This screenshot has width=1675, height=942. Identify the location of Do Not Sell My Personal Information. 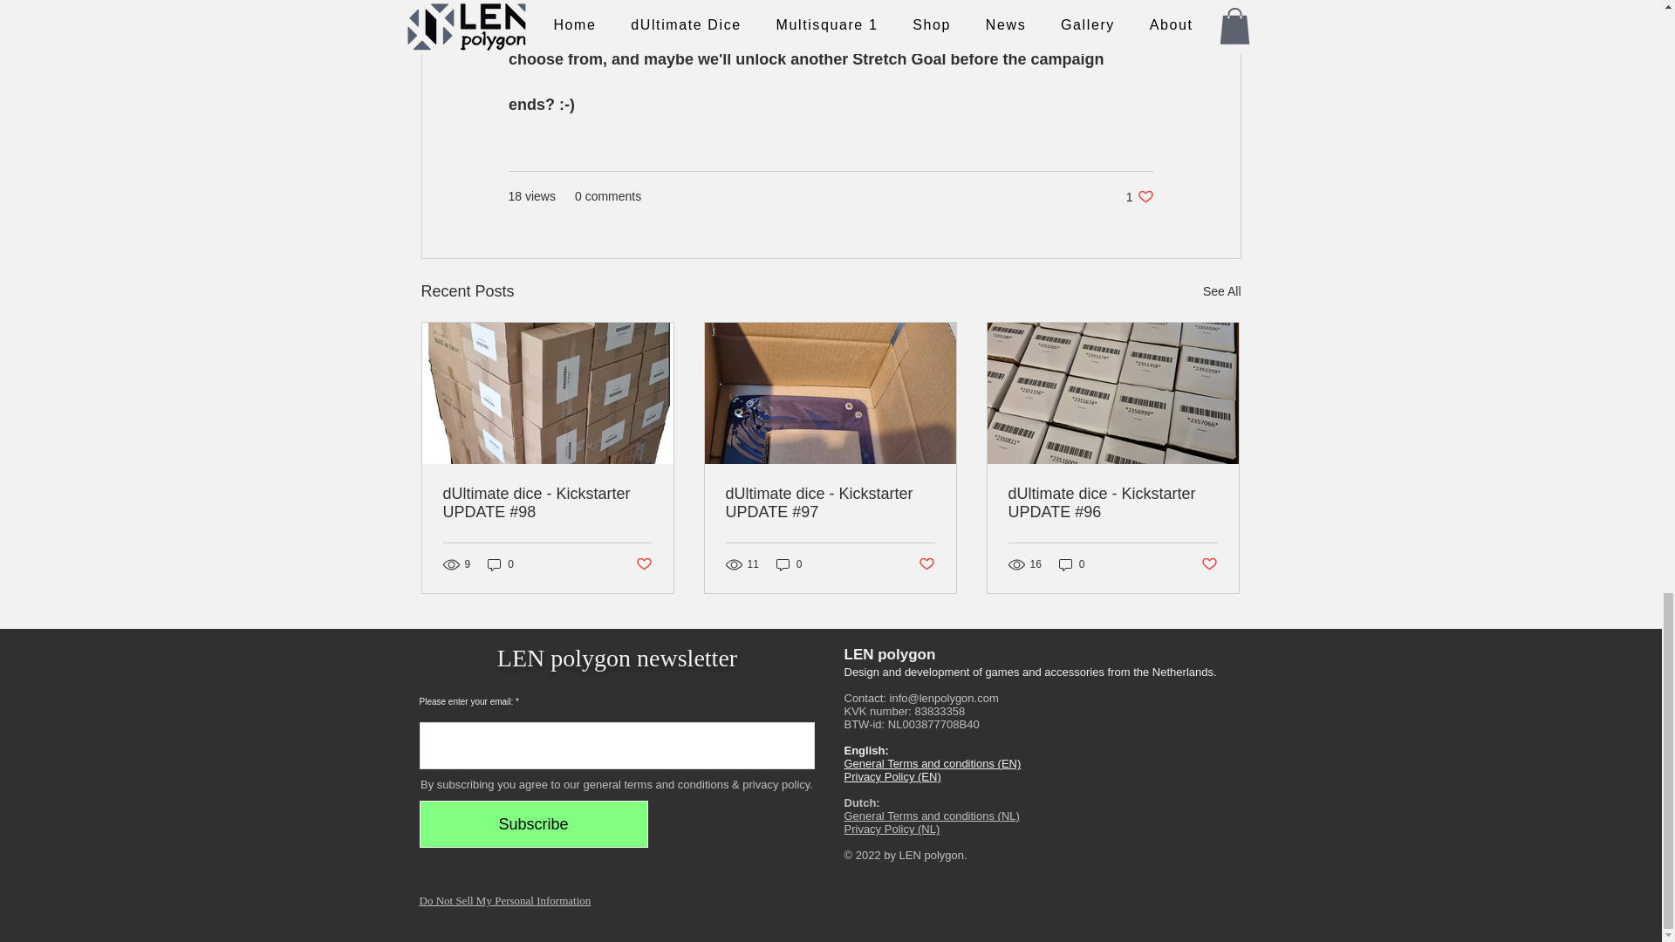
(504, 900).